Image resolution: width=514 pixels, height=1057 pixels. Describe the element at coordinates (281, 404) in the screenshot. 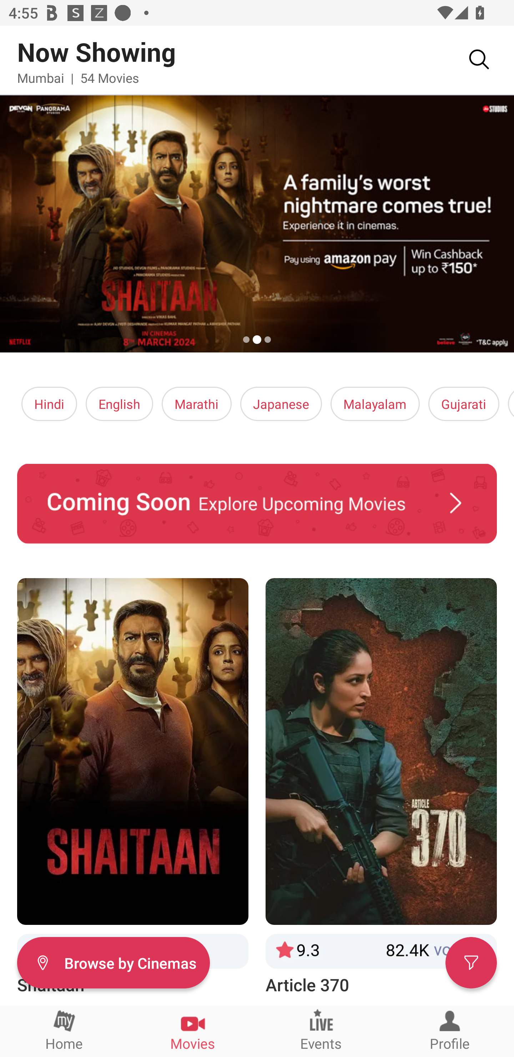

I see `Japanese` at that location.